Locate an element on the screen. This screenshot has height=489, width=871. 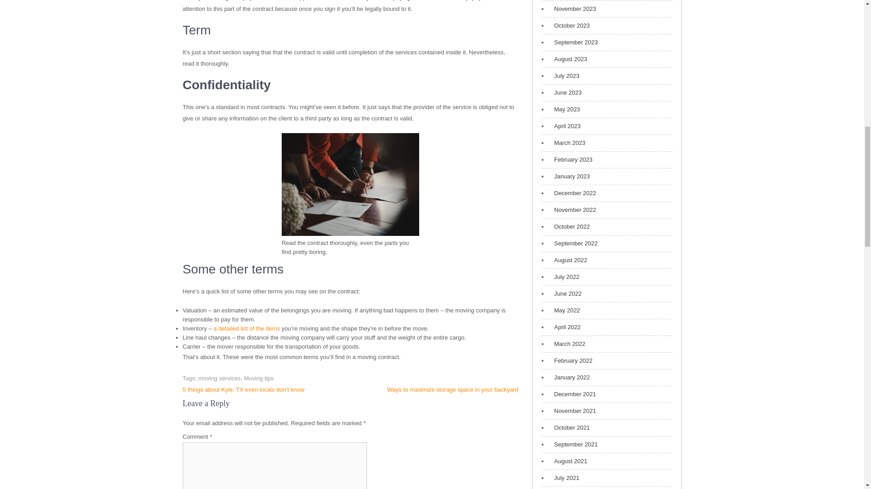
October 2023 is located at coordinates (570, 25).